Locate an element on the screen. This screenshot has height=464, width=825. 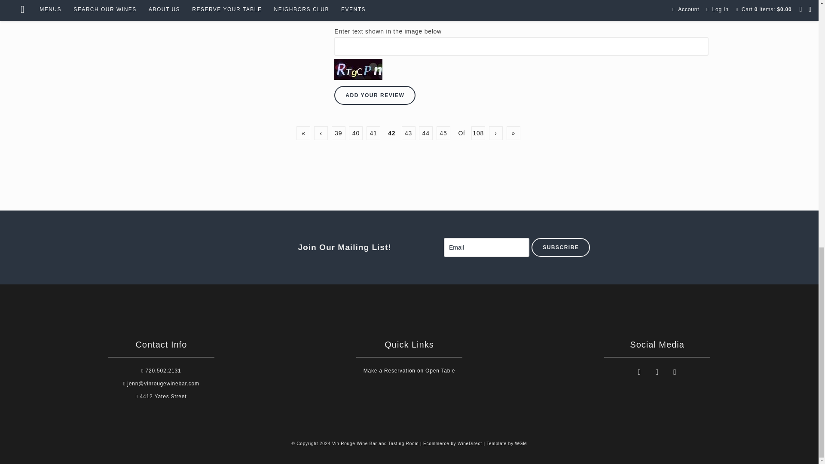
ADD YOUR REVIEW is located at coordinates (375, 95).